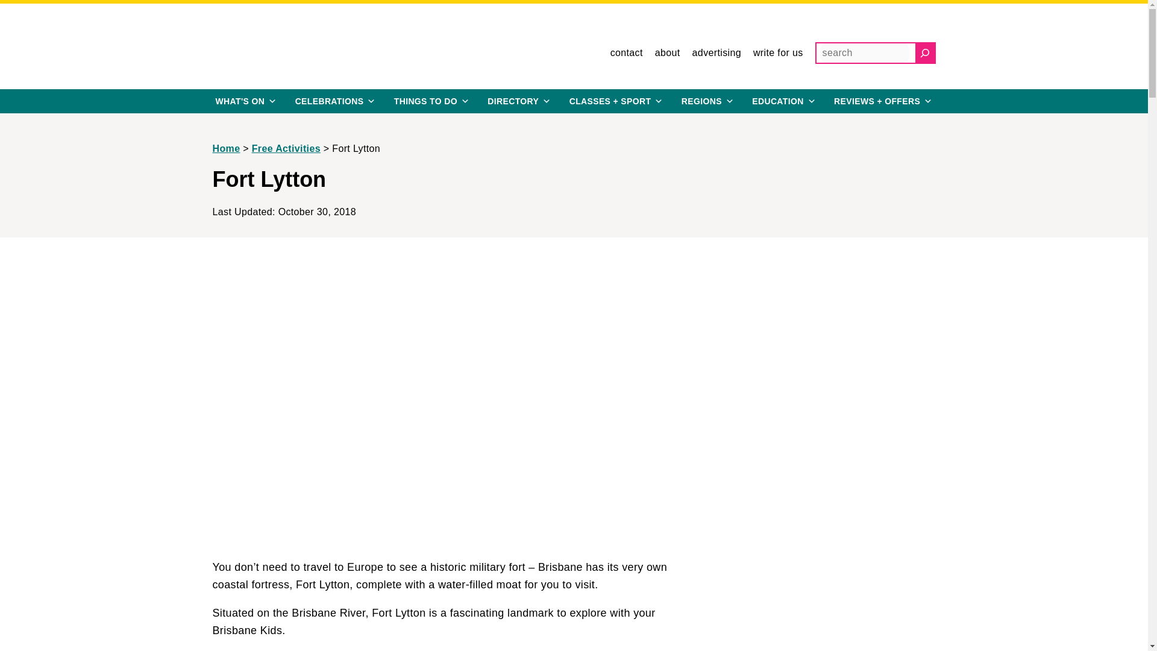 The height and width of the screenshot is (651, 1157). Describe the element at coordinates (431, 101) in the screenshot. I see `THINGS TO DO` at that location.